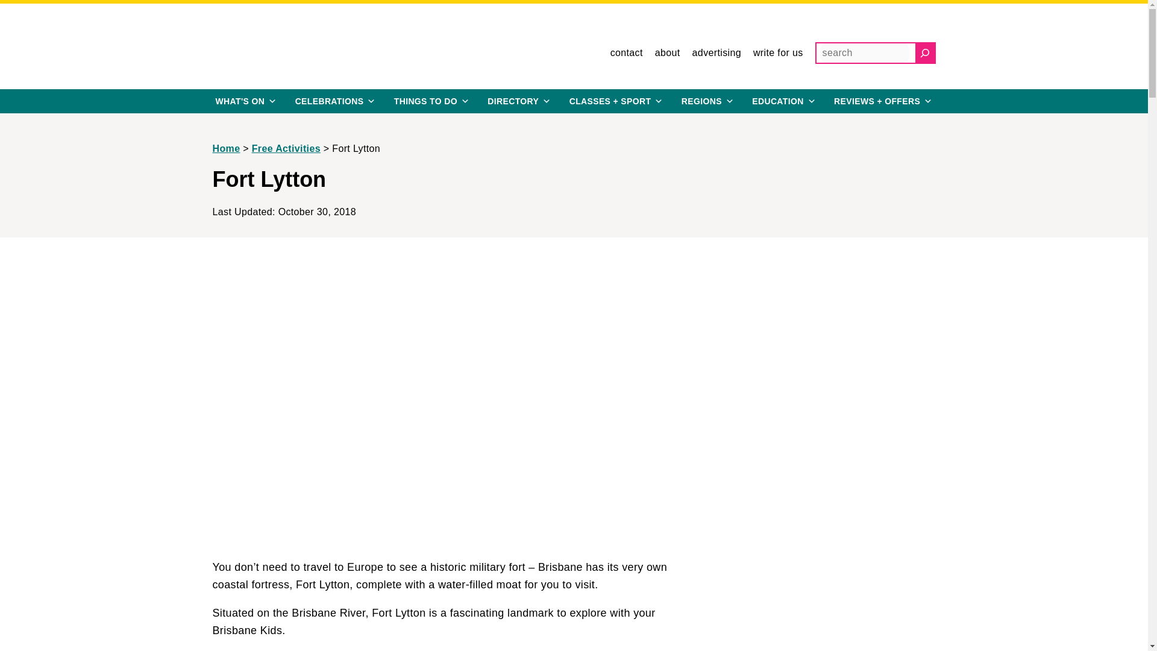 The height and width of the screenshot is (651, 1157). Describe the element at coordinates (431, 101) in the screenshot. I see `THINGS TO DO` at that location.